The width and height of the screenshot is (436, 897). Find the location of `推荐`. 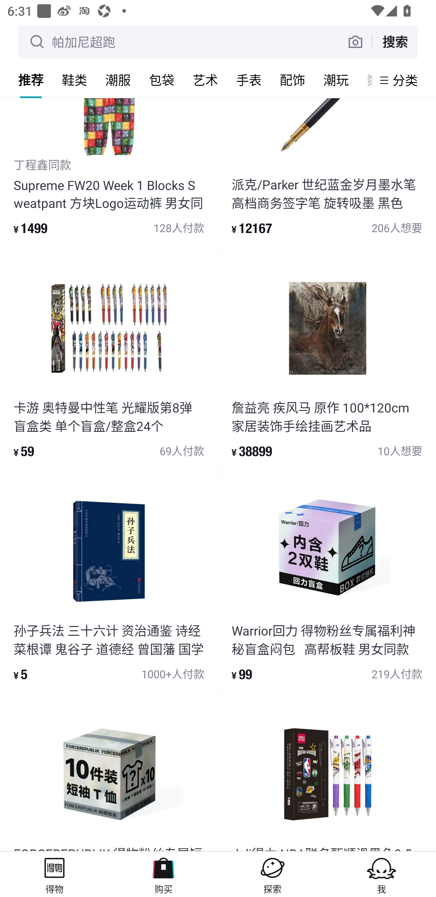

推荐 is located at coordinates (31, 80).